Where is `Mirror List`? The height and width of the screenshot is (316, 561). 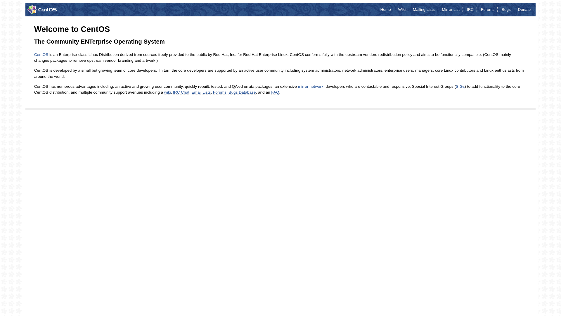
Mirror List is located at coordinates (451, 10).